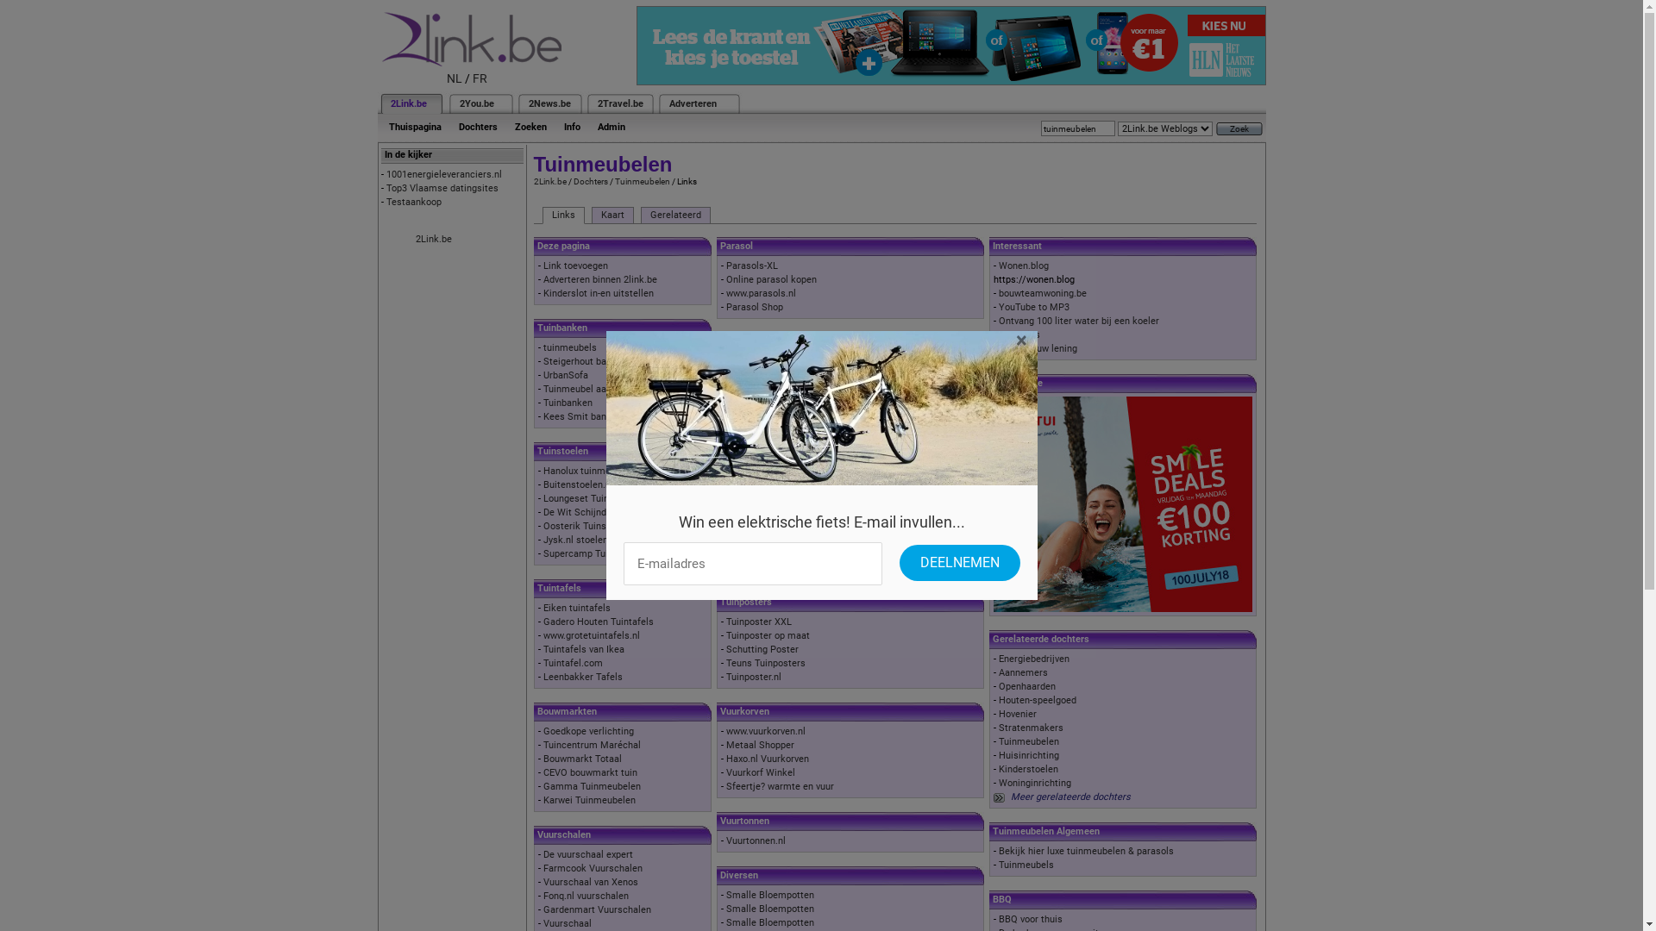 The height and width of the screenshot is (931, 1656). What do you see at coordinates (568, 403) in the screenshot?
I see `Tuinbanken` at bounding box center [568, 403].